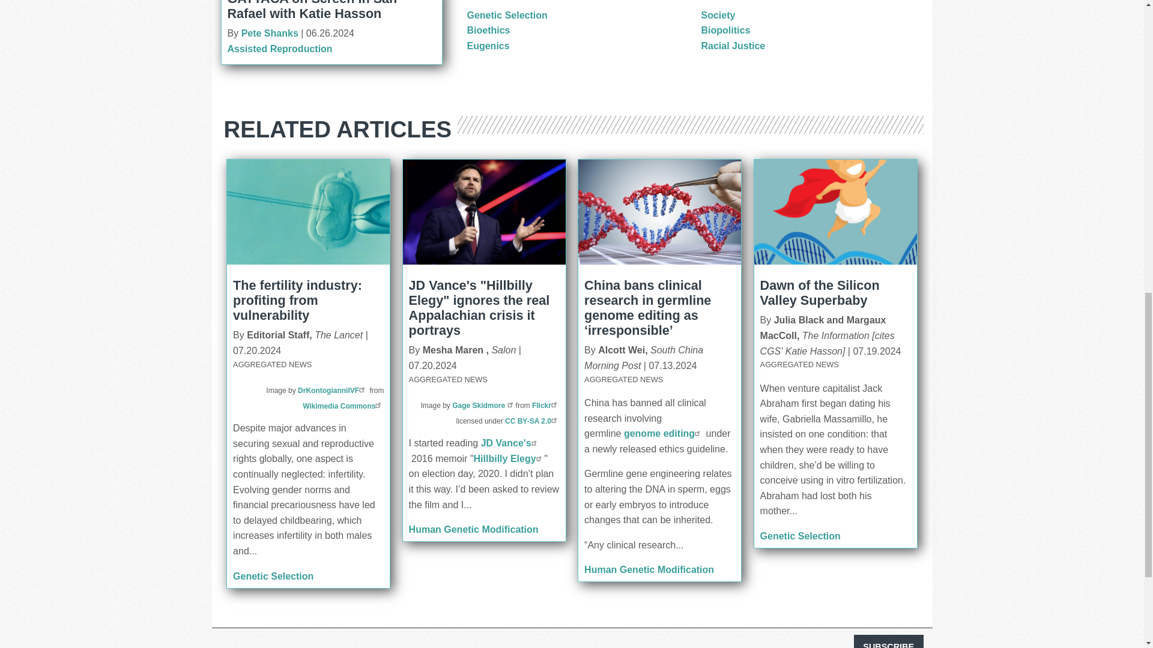  Describe the element at coordinates (507, 15) in the screenshot. I see `Genetic Selection` at that location.